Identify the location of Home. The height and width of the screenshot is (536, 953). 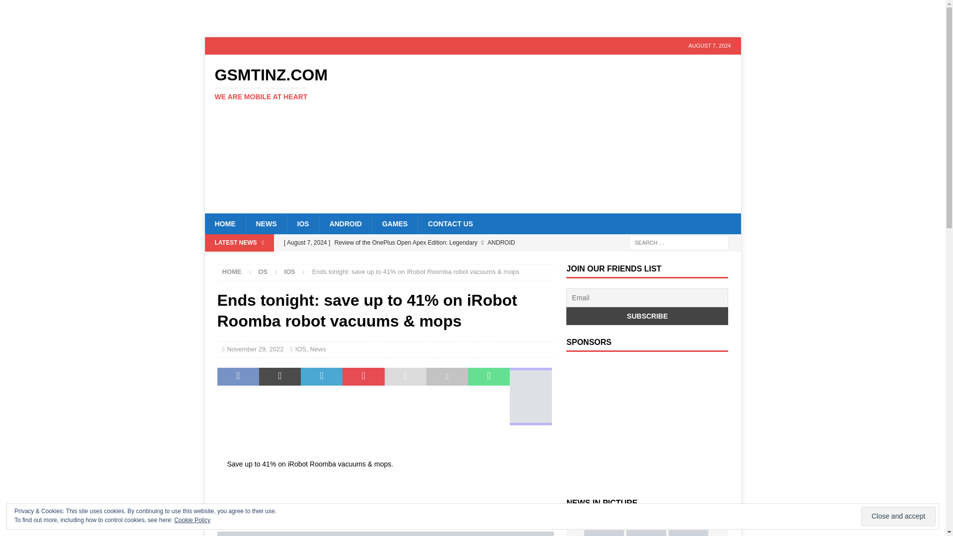
(290, 272).